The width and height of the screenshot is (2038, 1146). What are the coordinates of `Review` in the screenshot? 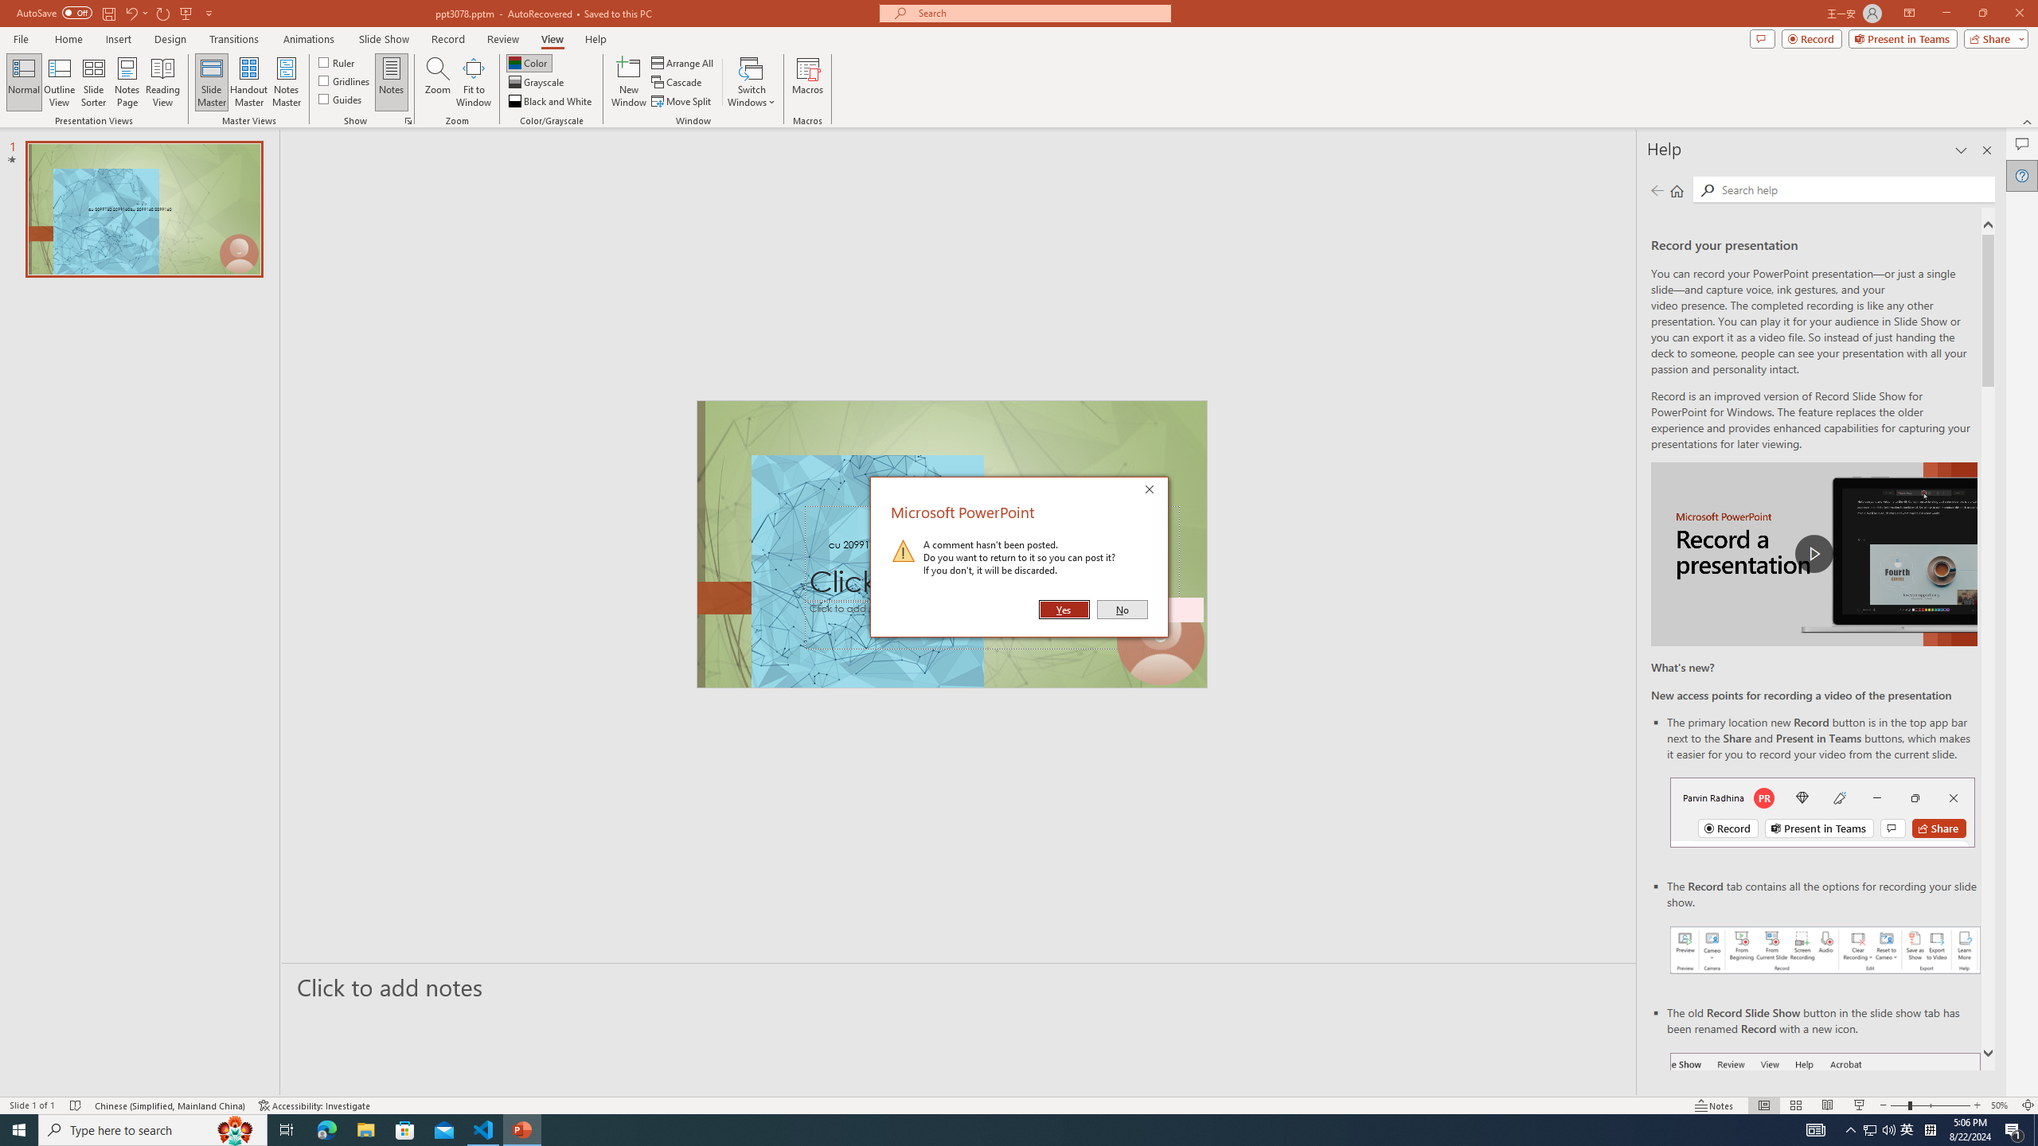 It's located at (1708, 190).